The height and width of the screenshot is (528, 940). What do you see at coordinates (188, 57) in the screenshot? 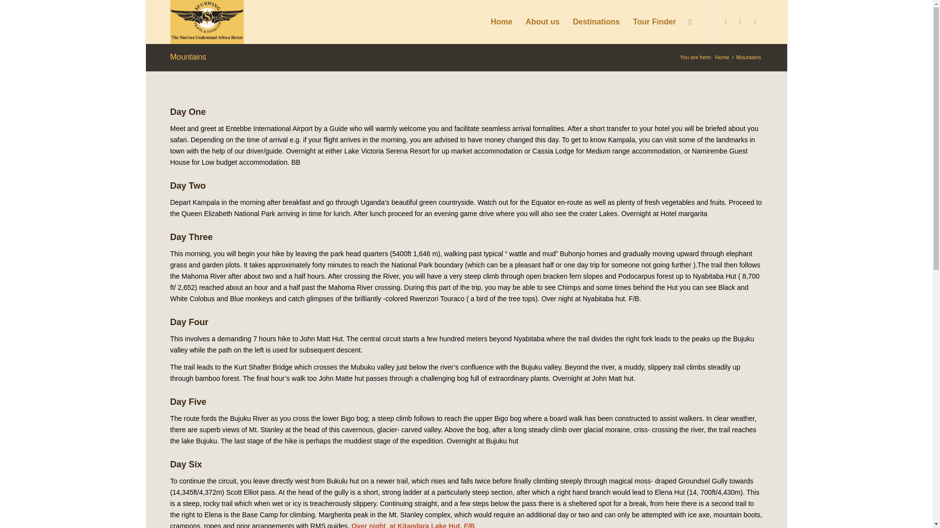
I see `Permanent Link: Mountains` at bounding box center [188, 57].